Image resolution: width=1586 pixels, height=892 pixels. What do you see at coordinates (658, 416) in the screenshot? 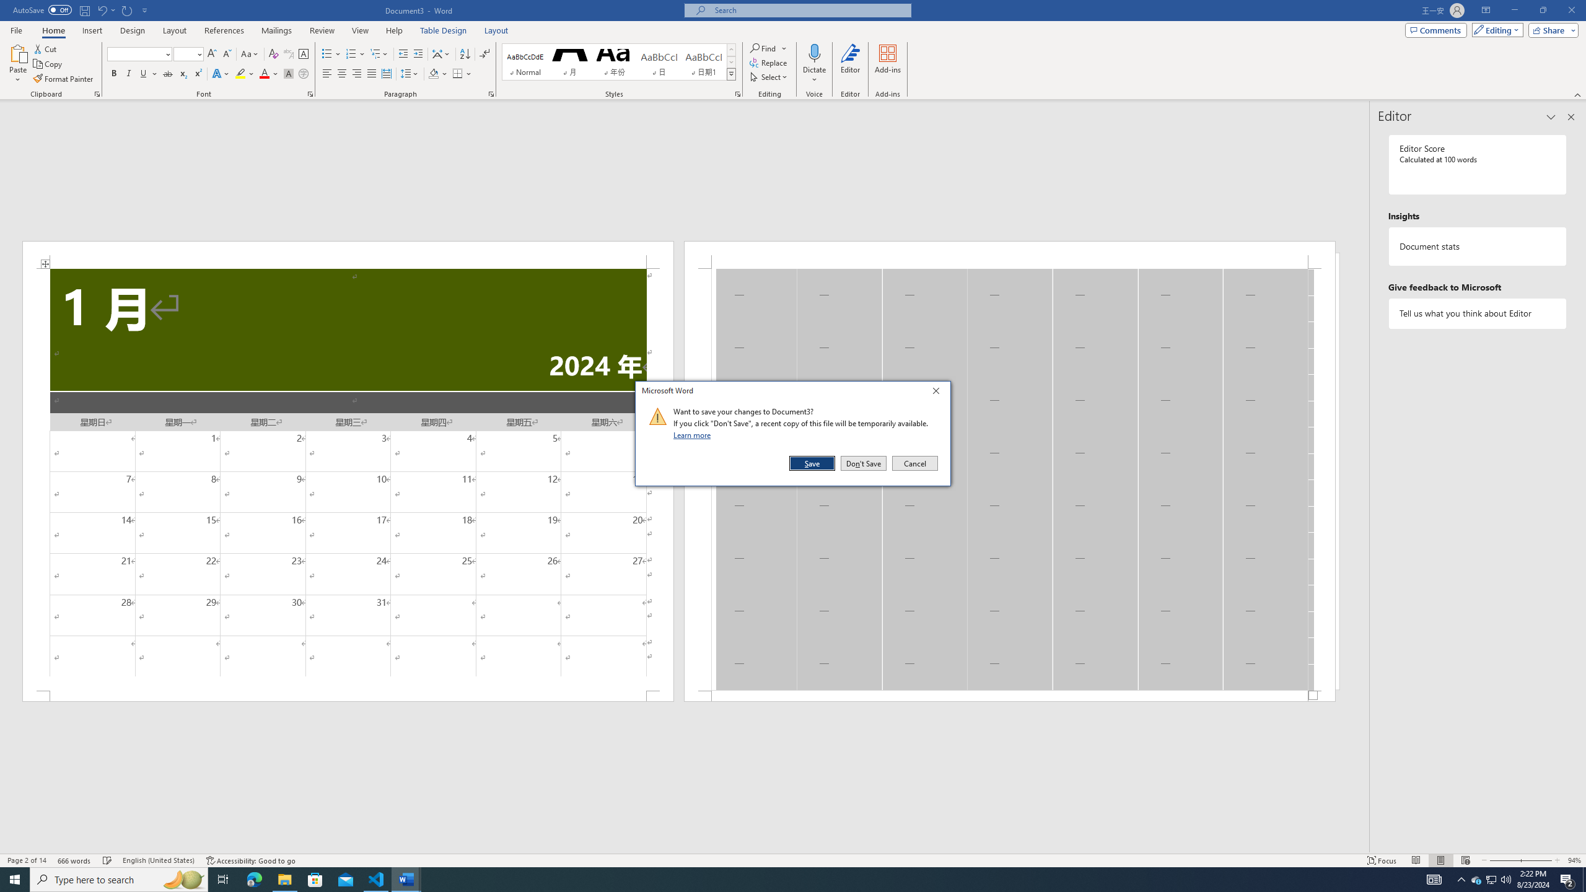
I see `Class: NetUIImage` at bounding box center [658, 416].